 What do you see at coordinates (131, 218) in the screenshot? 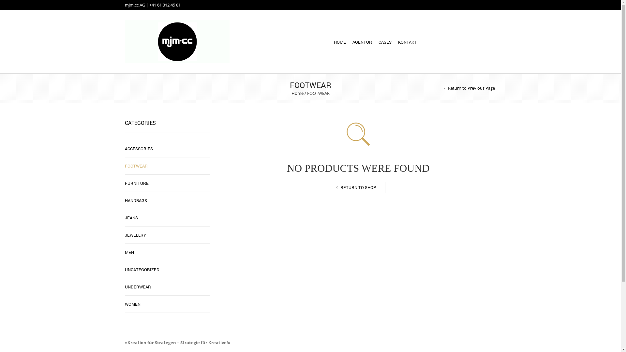
I see `JEANS` at bounding box center [131, 218].